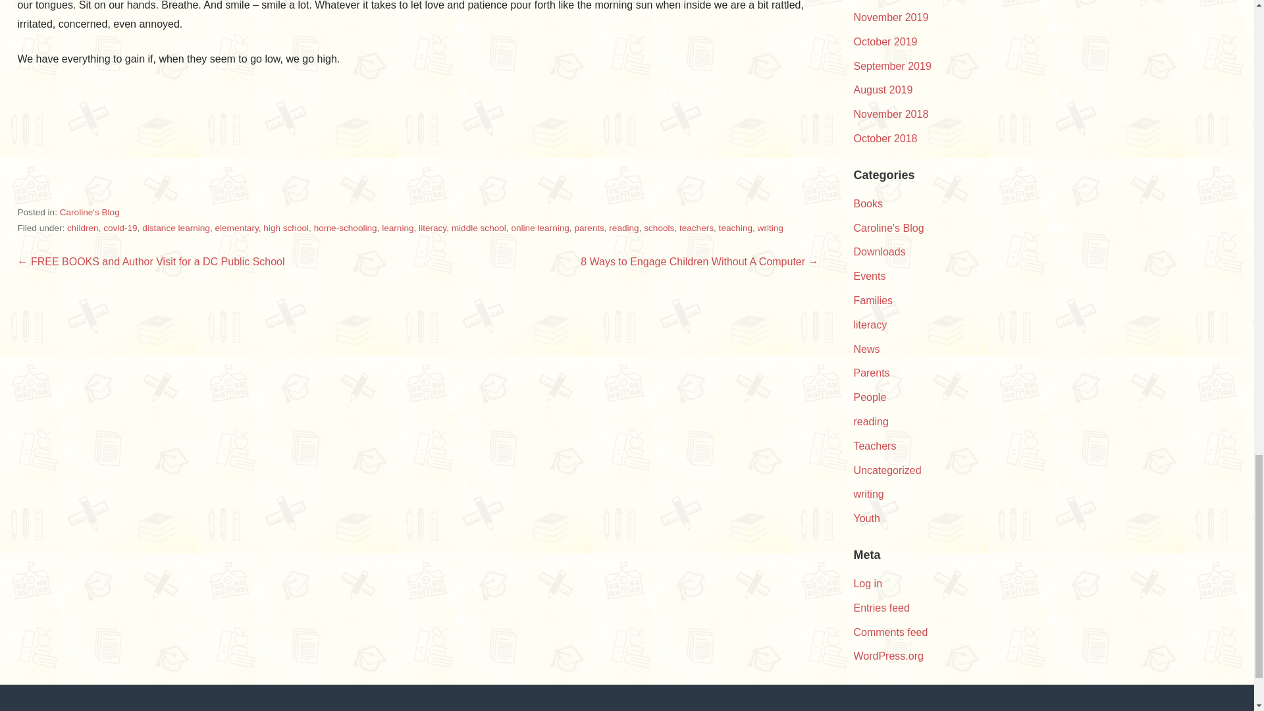 The image size is (1264, 711). What do you see at coordinates (82, 228) in the screenshot?
I see `children` at bounding box center [82, 228].